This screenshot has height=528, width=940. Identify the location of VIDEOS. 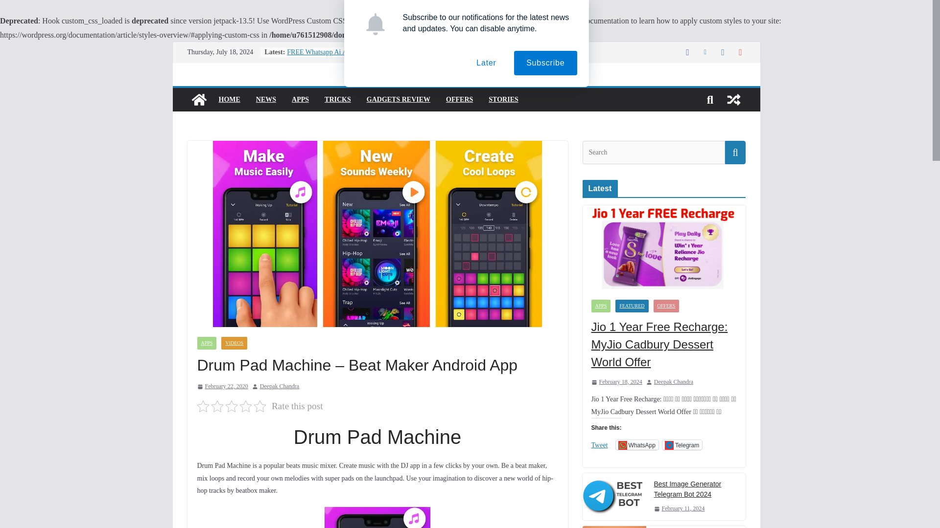
(234, 343).